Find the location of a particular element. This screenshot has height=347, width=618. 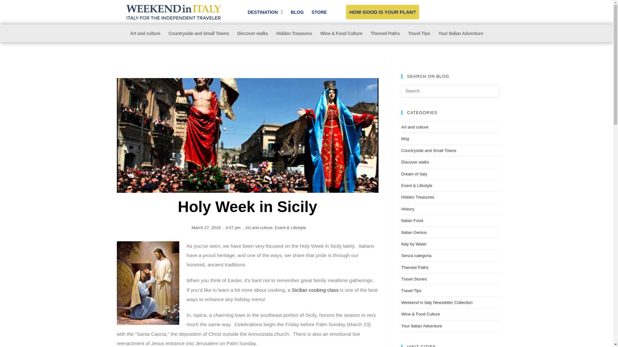

DESTINATION is located at coordinates (266, 12).